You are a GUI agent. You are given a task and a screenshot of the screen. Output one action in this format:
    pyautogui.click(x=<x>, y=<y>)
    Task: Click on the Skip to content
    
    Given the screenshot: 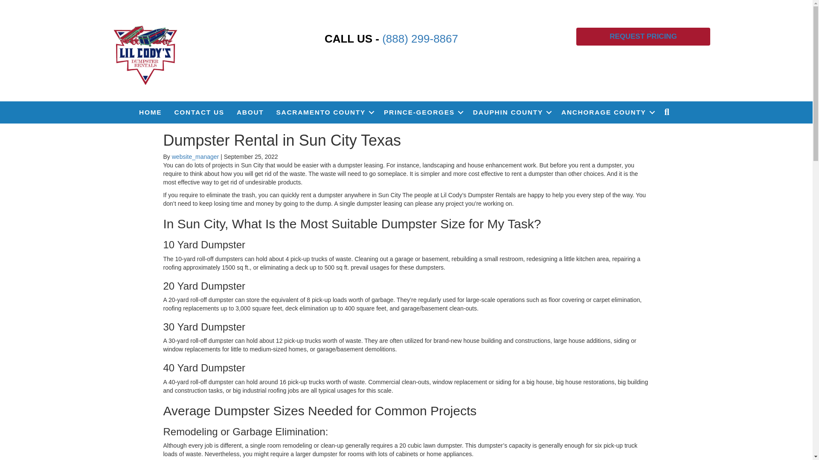 What is the action you would take?
    pyautogui.click(x=20, y=4)
    